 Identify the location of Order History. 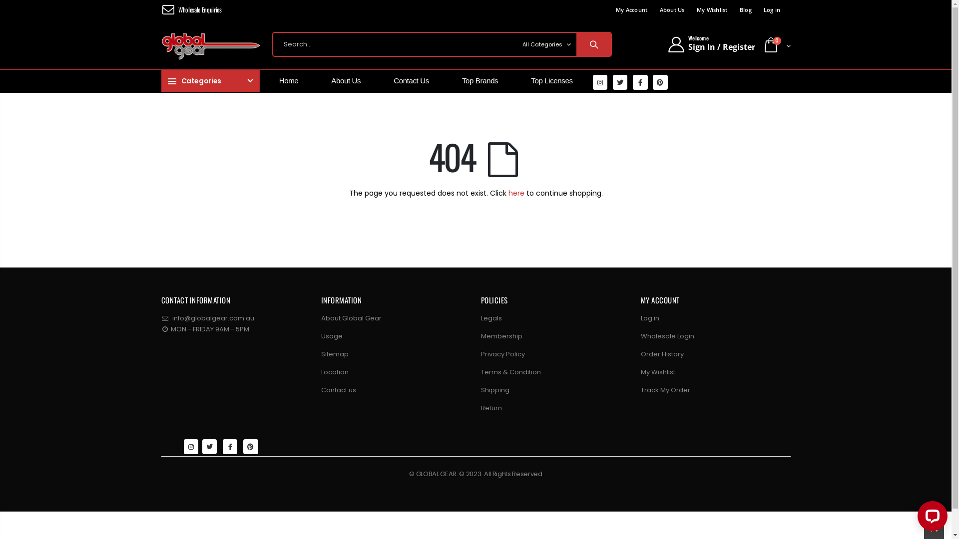
(662, 354).